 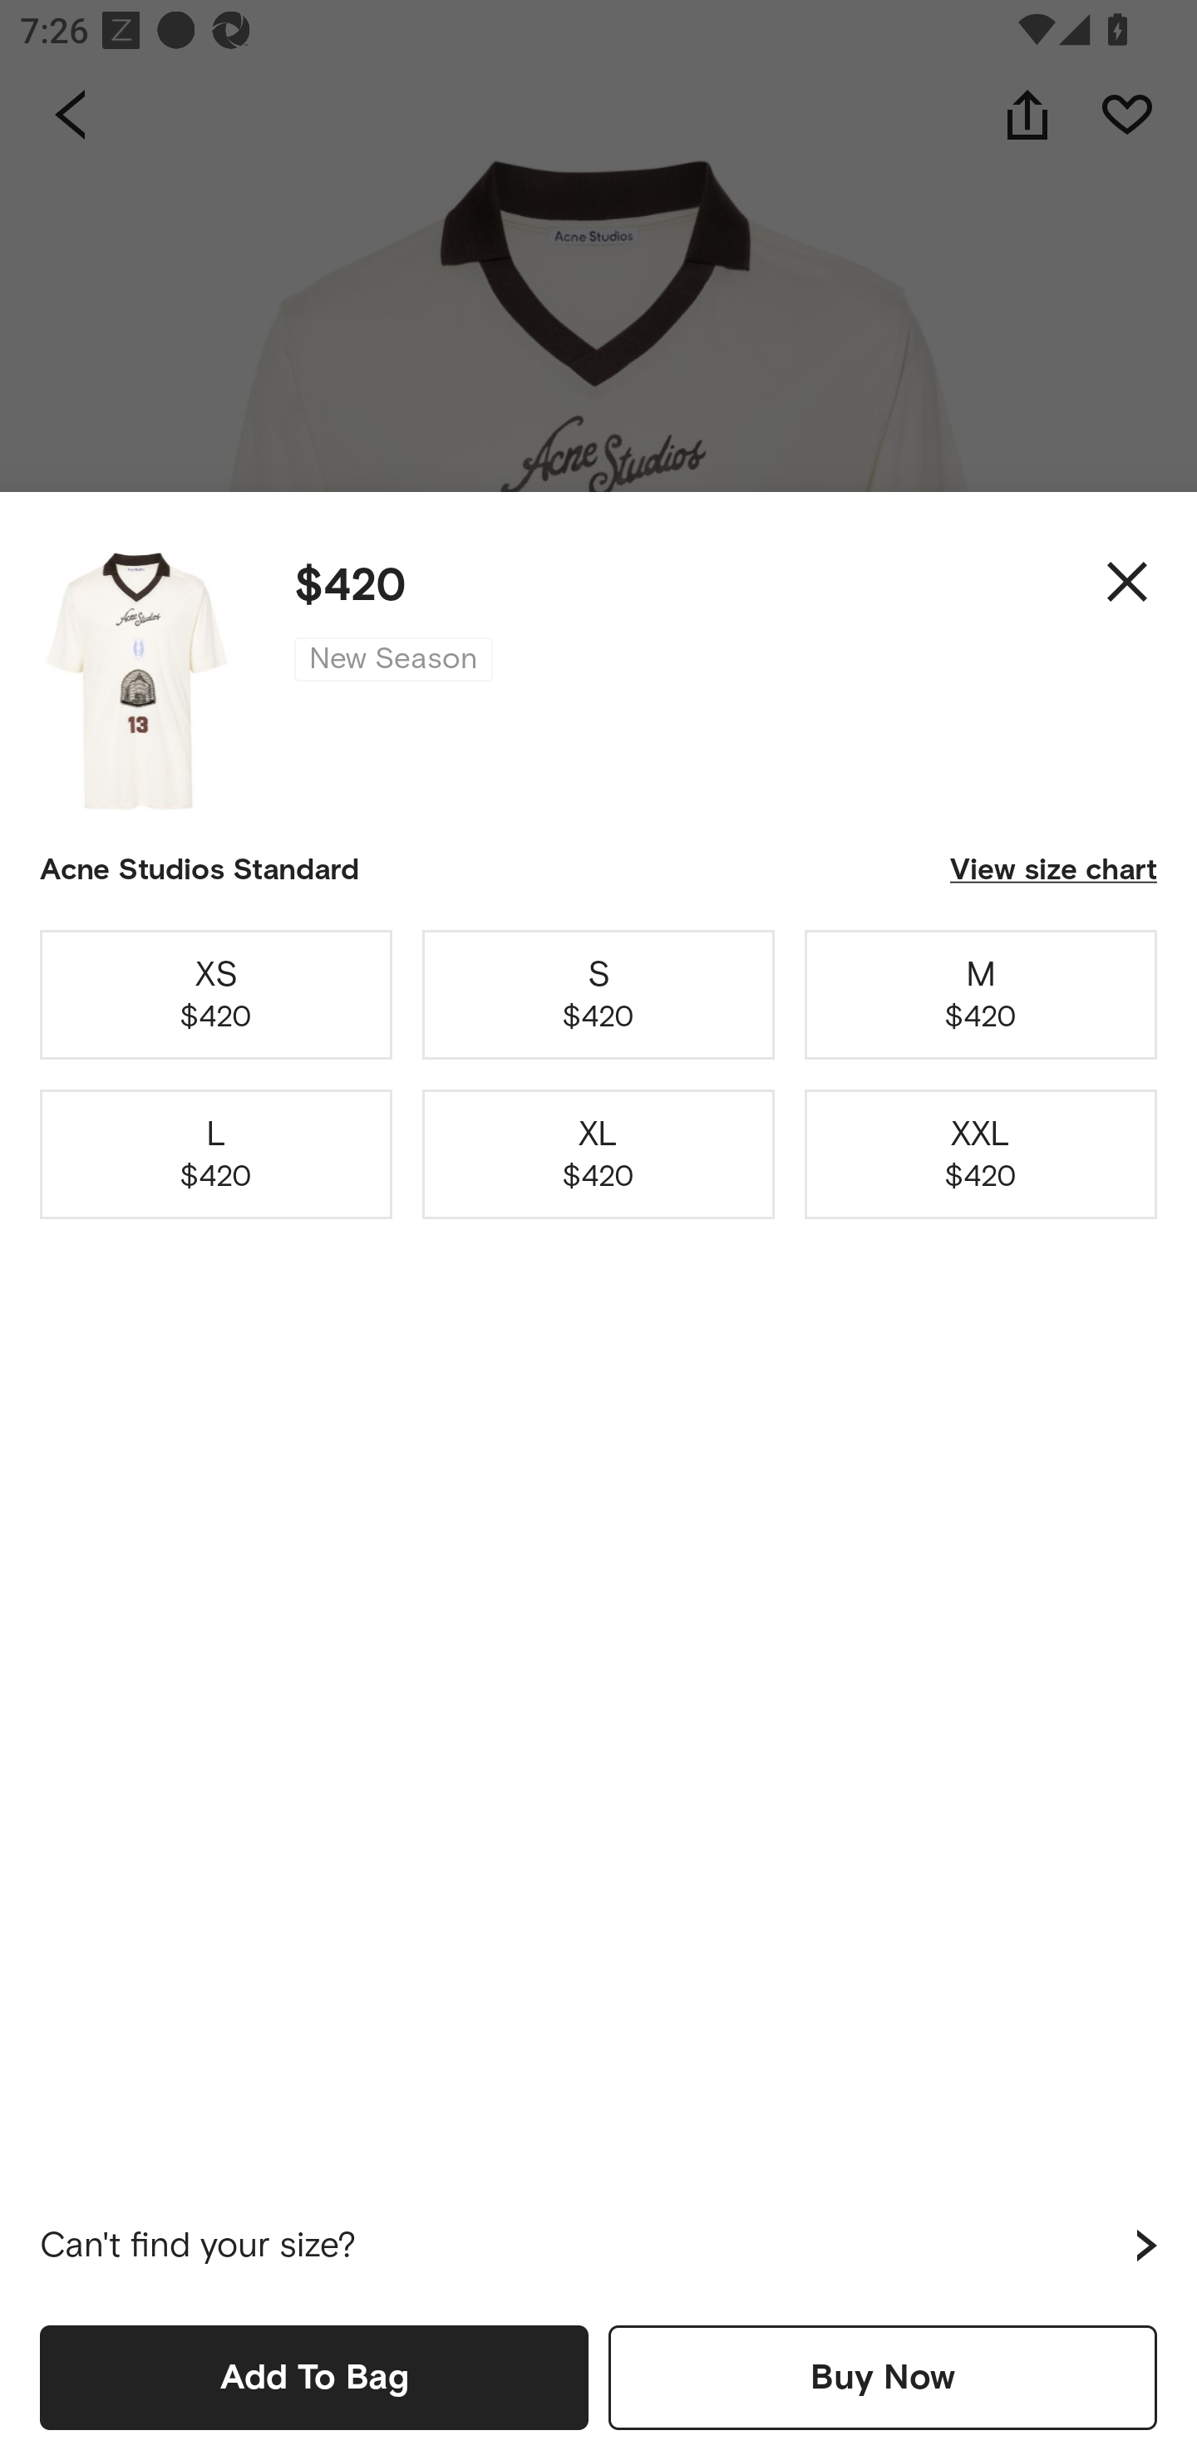 What do you see at coordinates (883, 2377) in the screenshot?
I see `Buy Now` at bounding box center [883, 2377].